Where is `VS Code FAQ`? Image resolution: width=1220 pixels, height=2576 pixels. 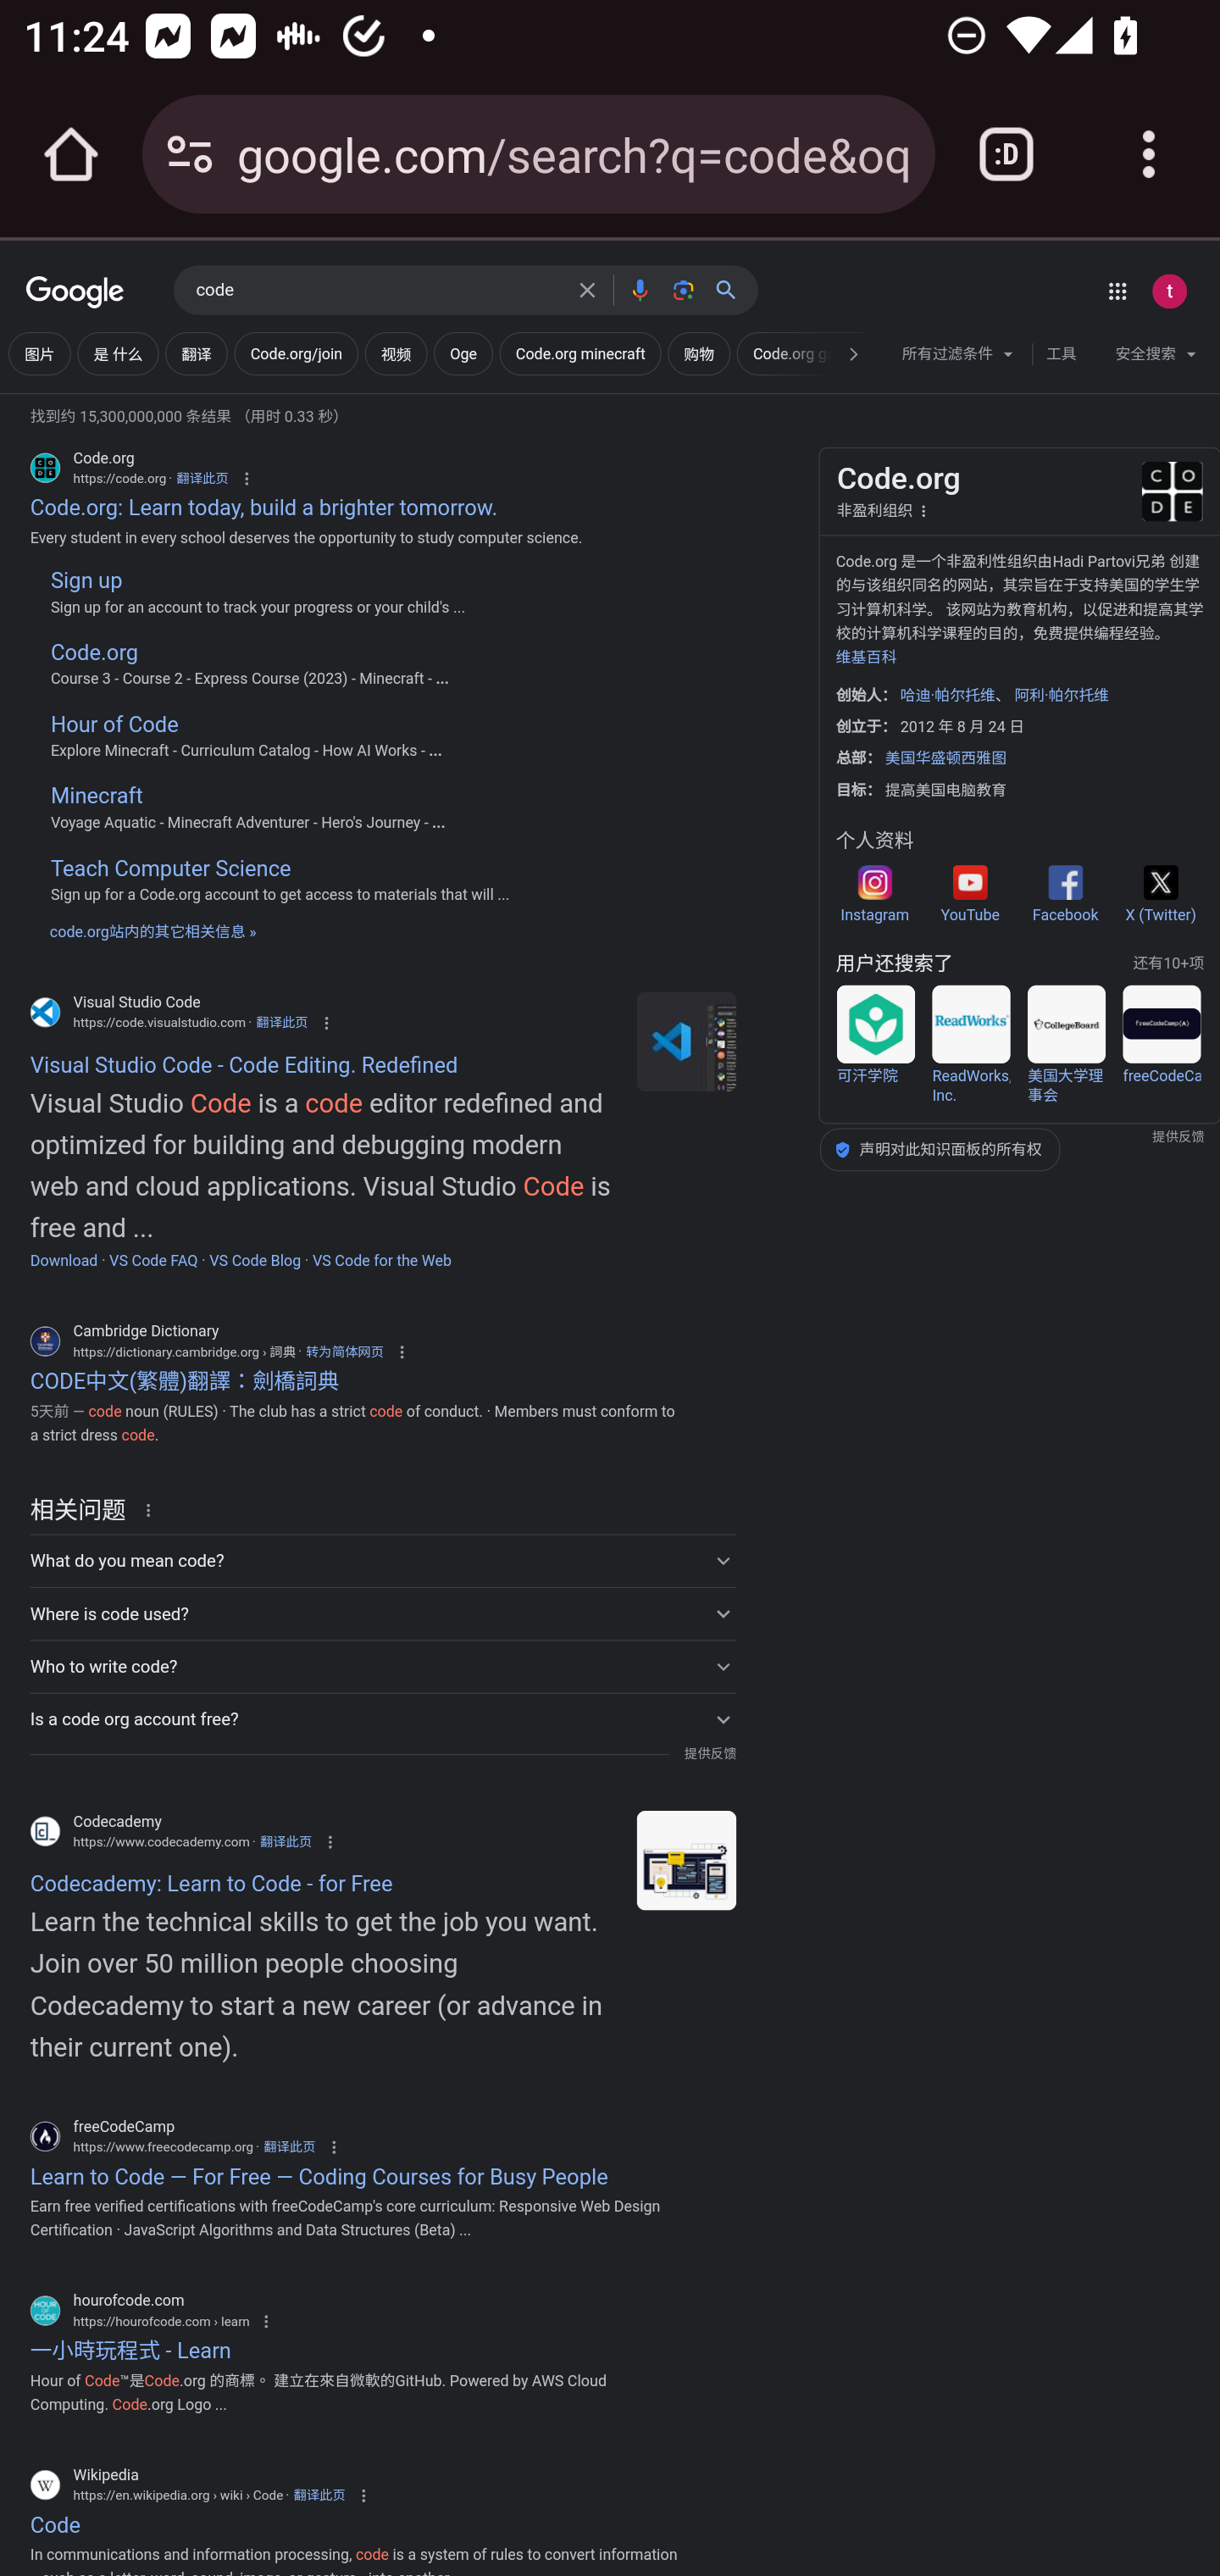
VS Code FAQ is located at coordinates (152, 1261).